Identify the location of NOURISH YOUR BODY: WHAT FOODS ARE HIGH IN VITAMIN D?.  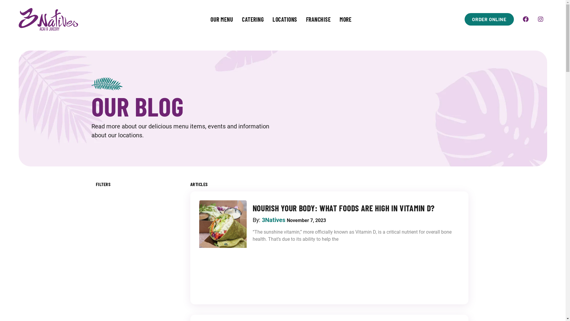
(344, 208).